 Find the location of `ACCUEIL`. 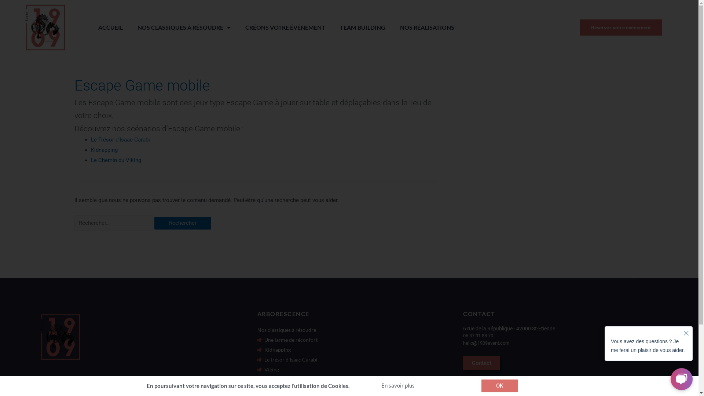

ACCUEIL is located at coordinates (111, 27).